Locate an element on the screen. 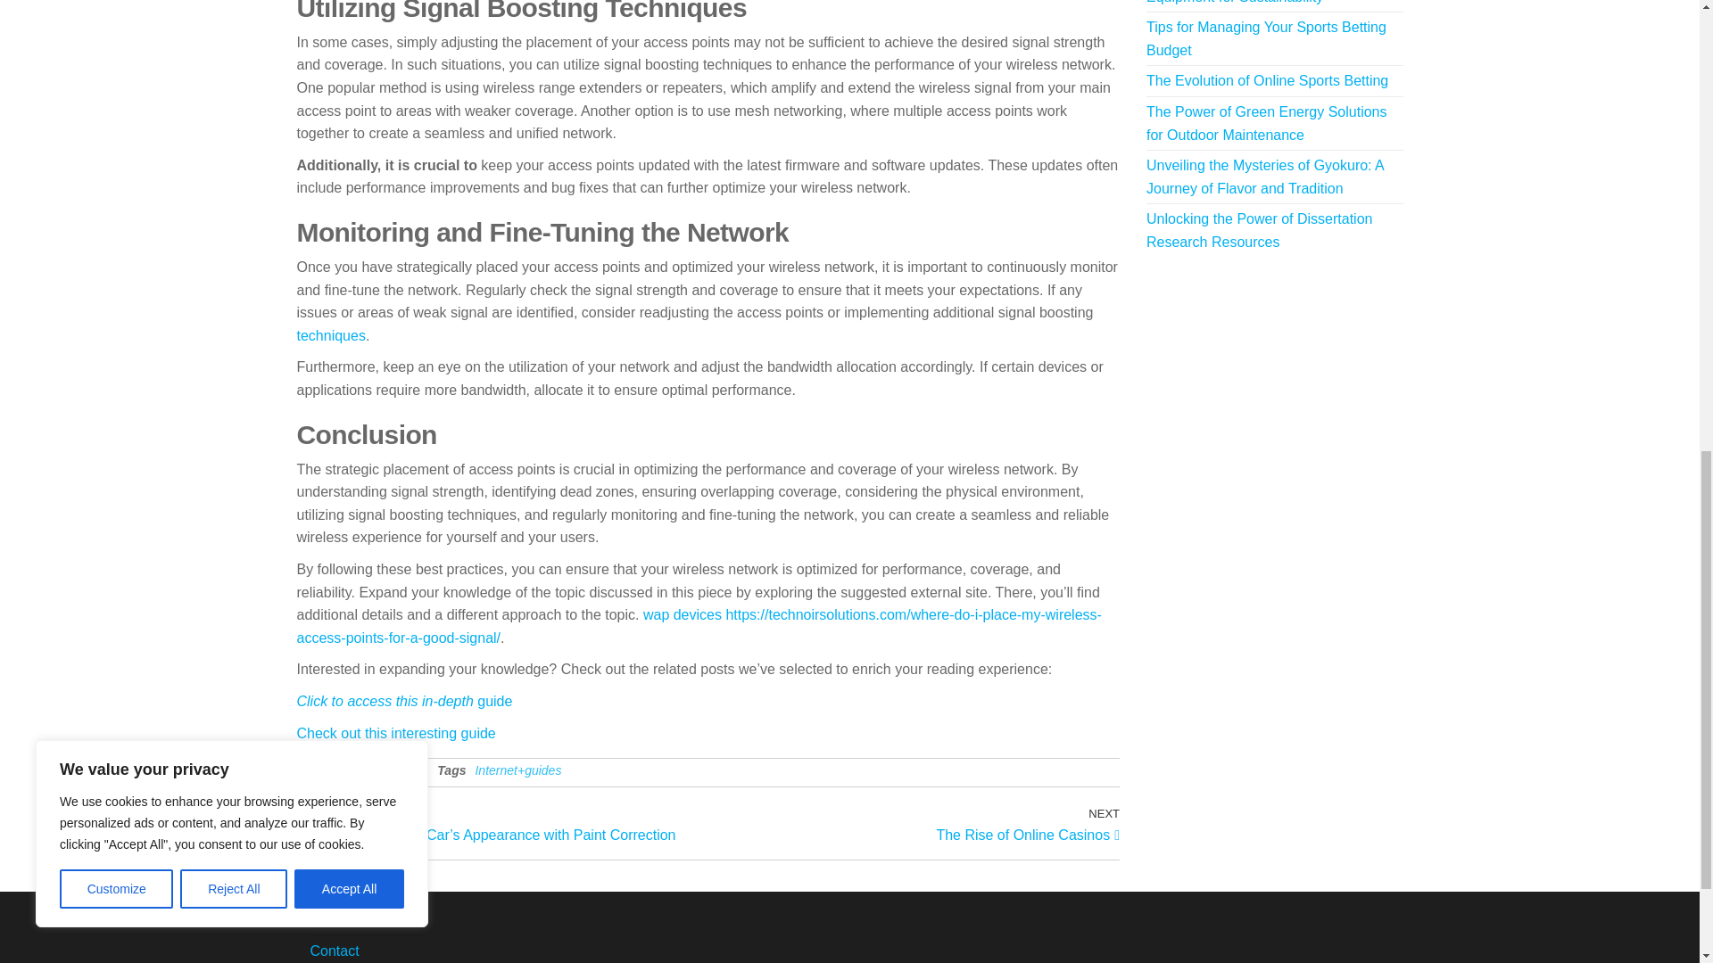 The image size is (1713, 963). techniques is located at coordinates (914, 824).